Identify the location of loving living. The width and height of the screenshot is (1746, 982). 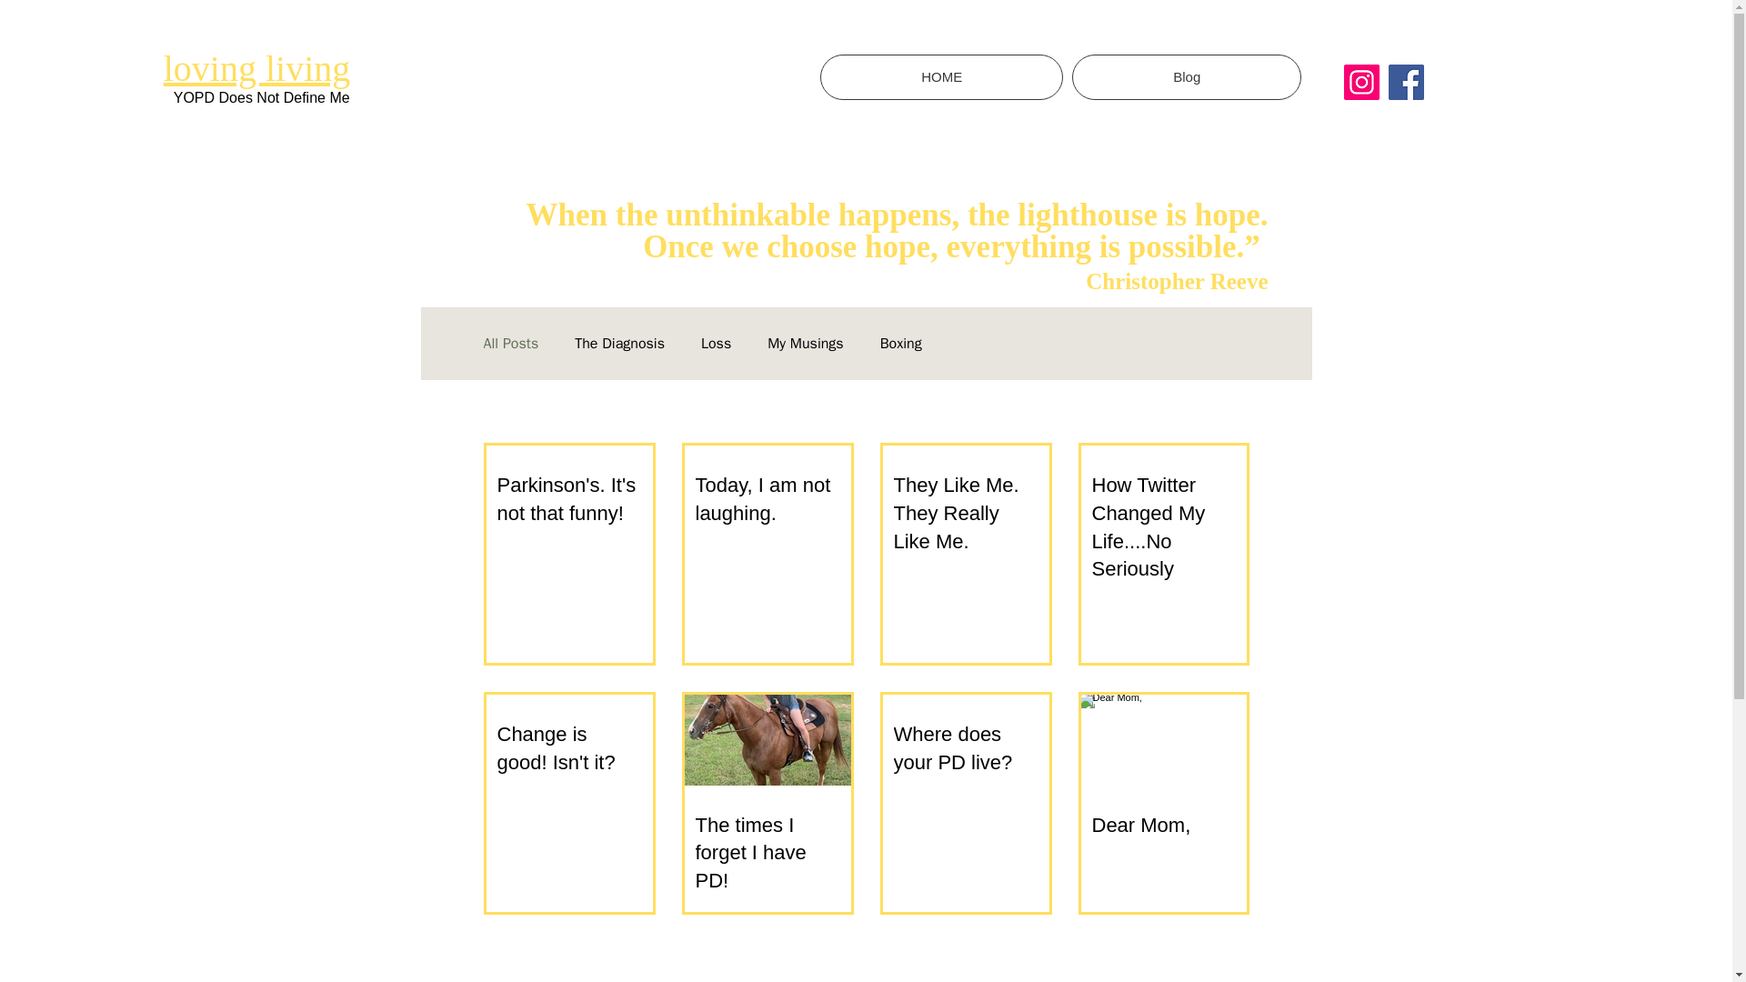
(256, 68).